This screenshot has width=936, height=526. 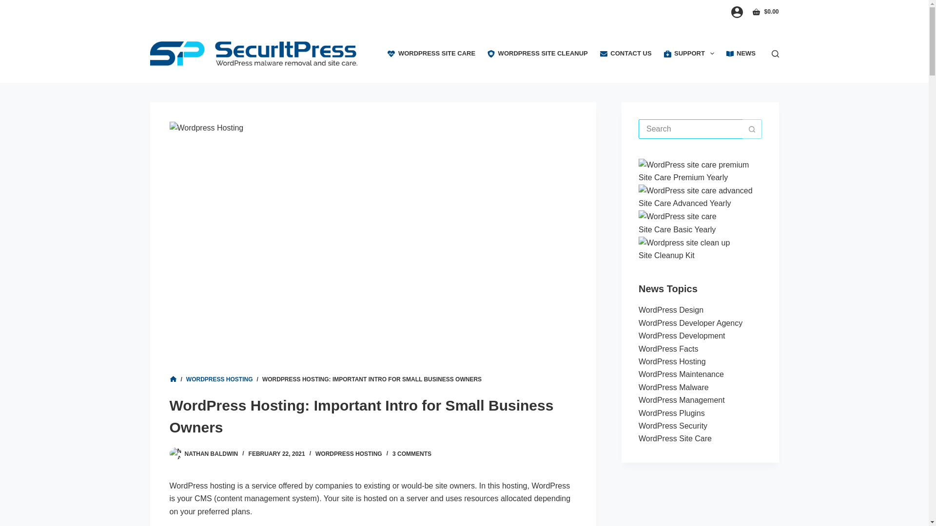 What do you see at coordinates (688, 53) in the screenshot?
I see `SUPPORT` at bounding box center [688, 53].